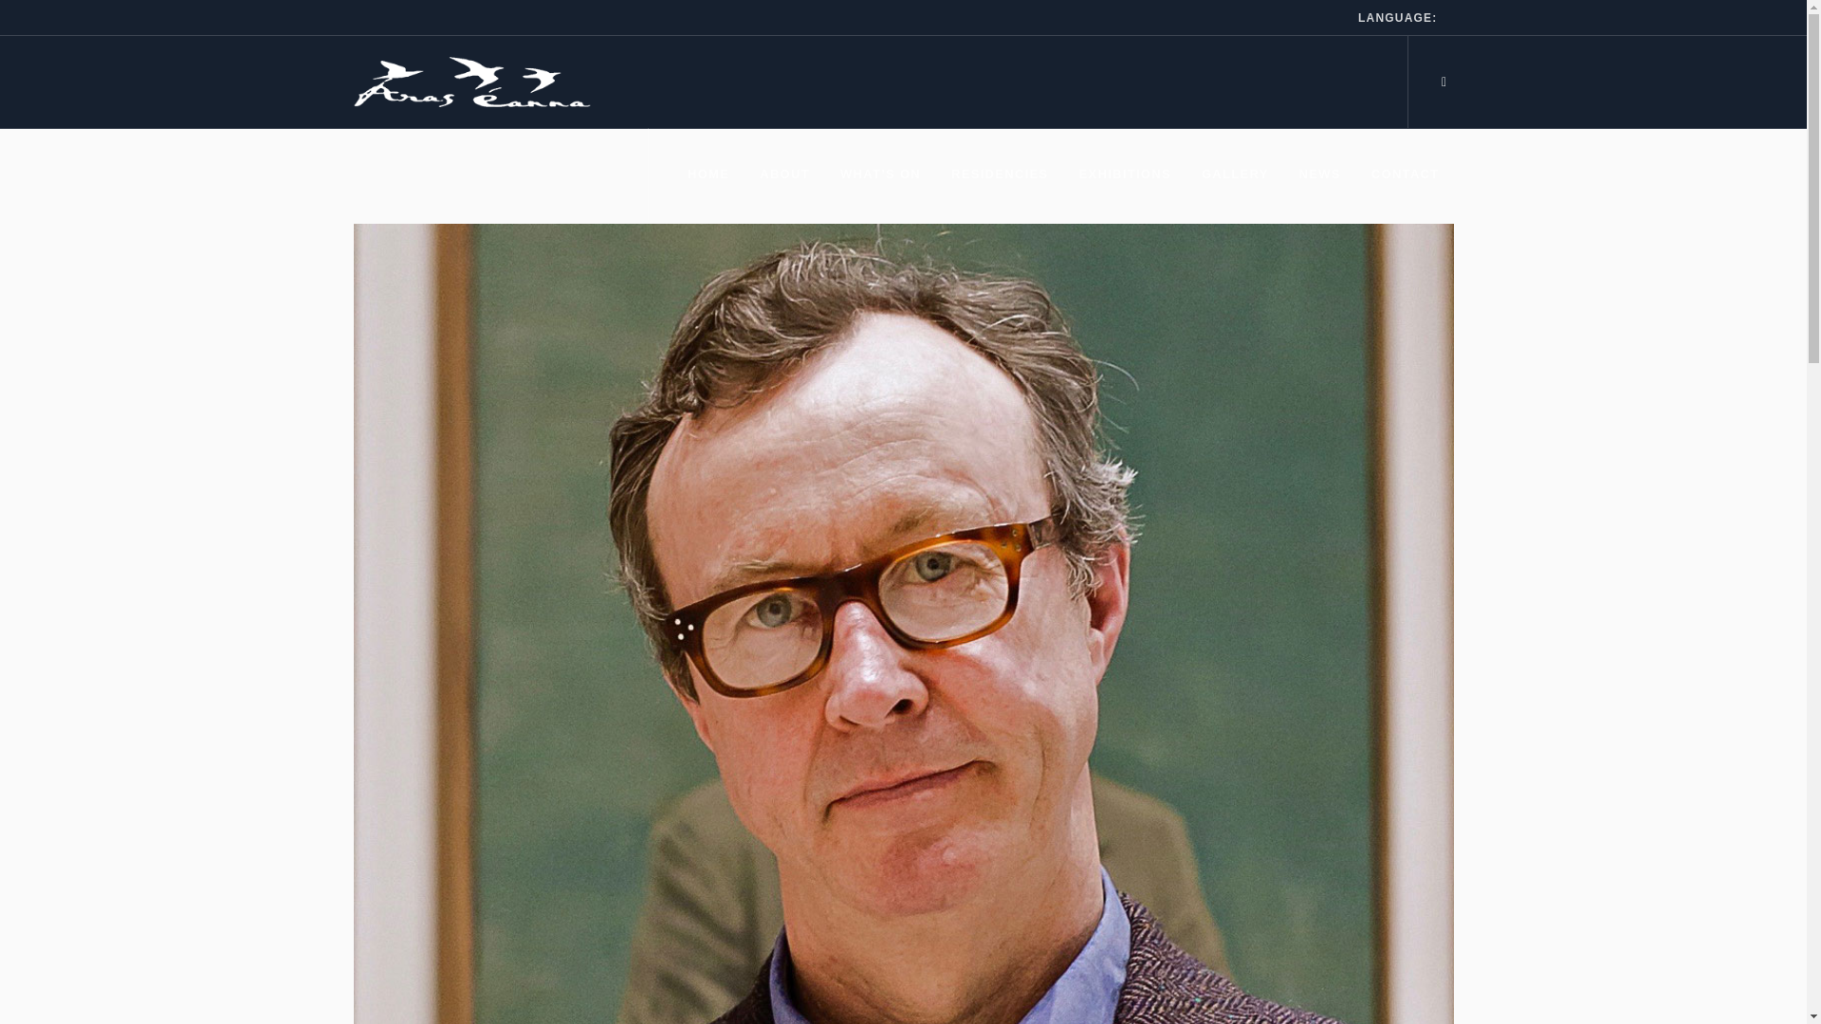  What do you see at coordinates (1397, 17) in the screenshot?
I see `LANGUAGE:` at bounding box center [1397, 17].